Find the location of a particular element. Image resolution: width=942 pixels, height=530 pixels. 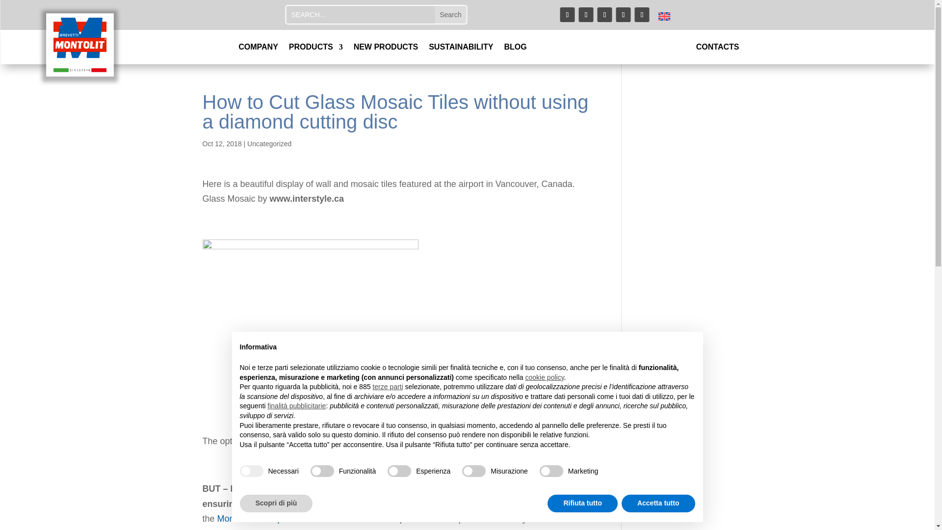

SUSTAINABILITY is located at coordinates (460, 49).